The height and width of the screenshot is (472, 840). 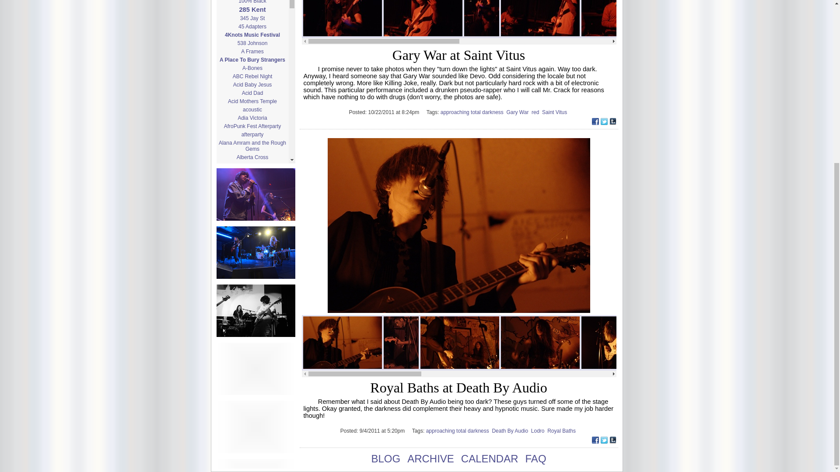 I want to click on album review, so click(x=252, y=174).